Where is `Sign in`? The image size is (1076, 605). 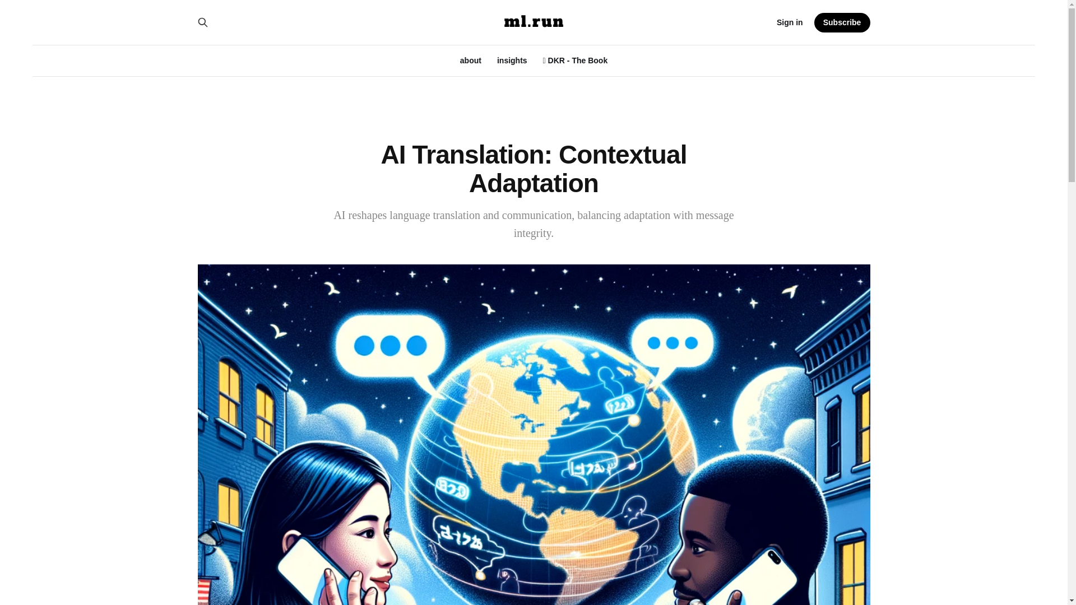 Sign in is located at coordinates (790, 22).